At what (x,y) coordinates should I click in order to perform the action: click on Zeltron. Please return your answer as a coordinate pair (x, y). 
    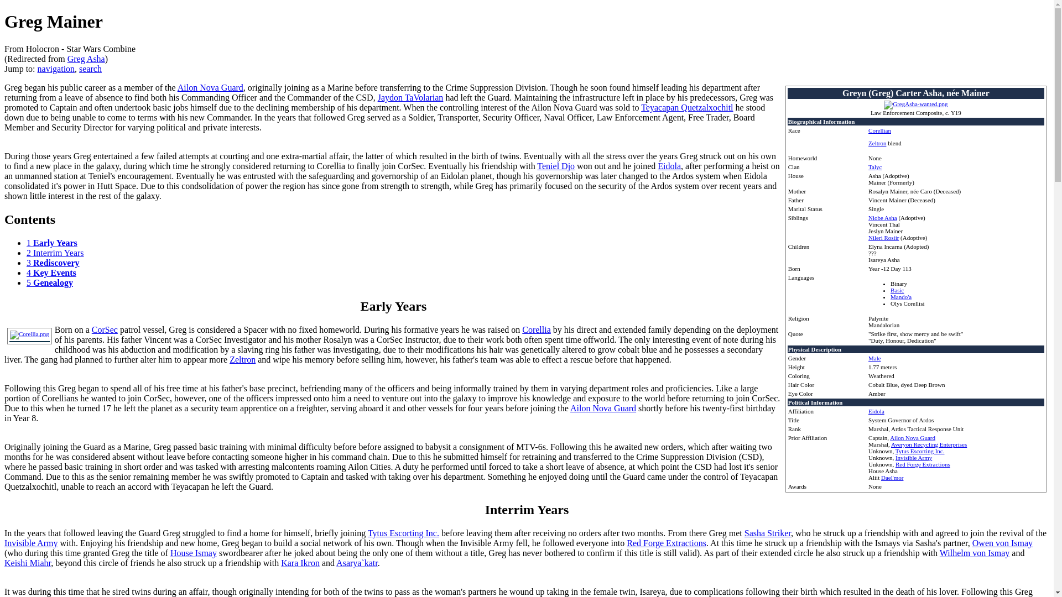
    Looking at the image, I should click on (877, 143).